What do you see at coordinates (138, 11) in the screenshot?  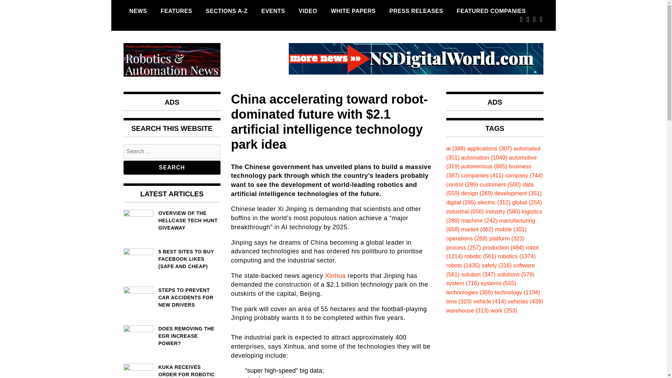 I see `NEWS` at bounding box center [138, 11].